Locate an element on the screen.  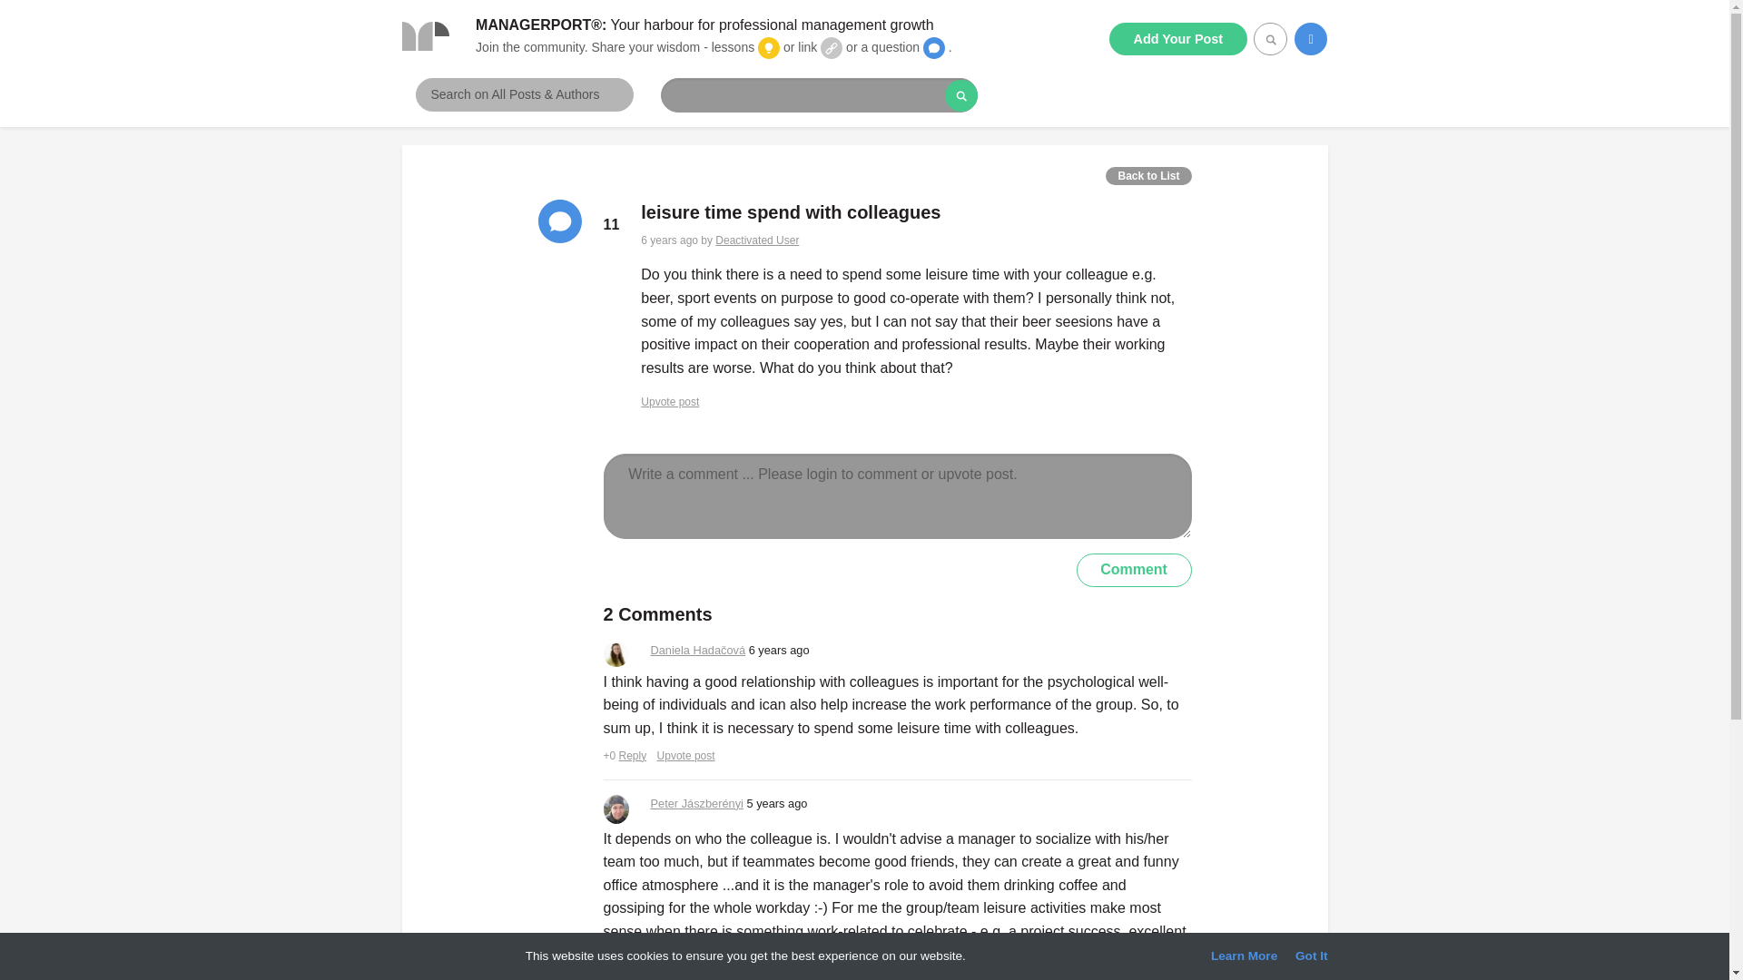
Learn More is located at coordinates (1244, 955).